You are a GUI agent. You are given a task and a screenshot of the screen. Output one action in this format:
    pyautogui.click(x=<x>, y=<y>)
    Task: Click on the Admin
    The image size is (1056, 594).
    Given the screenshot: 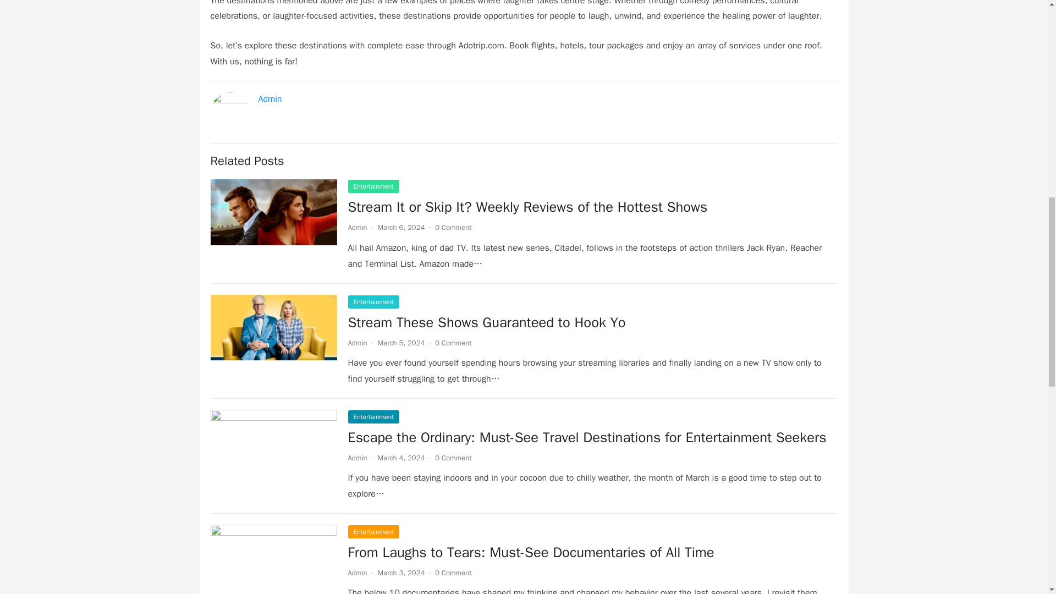 What is the action you would take?
    pyautogui.click(x=356, y=228)
    